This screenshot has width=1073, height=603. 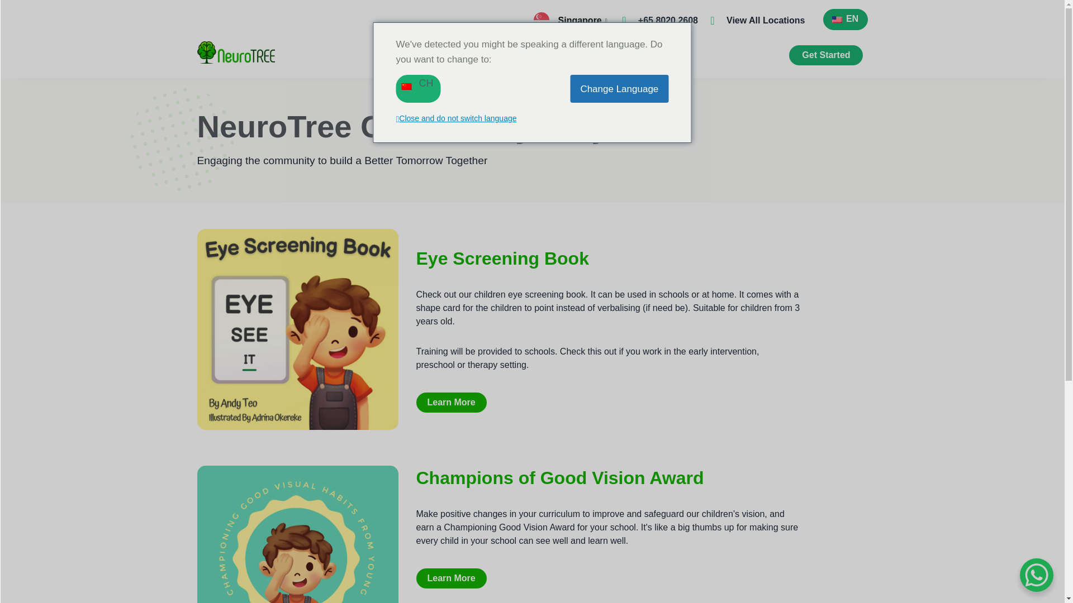 What do you see at coordinates (845, 18) in the screenshot?
I see `English` at bounding box center [845, 18].